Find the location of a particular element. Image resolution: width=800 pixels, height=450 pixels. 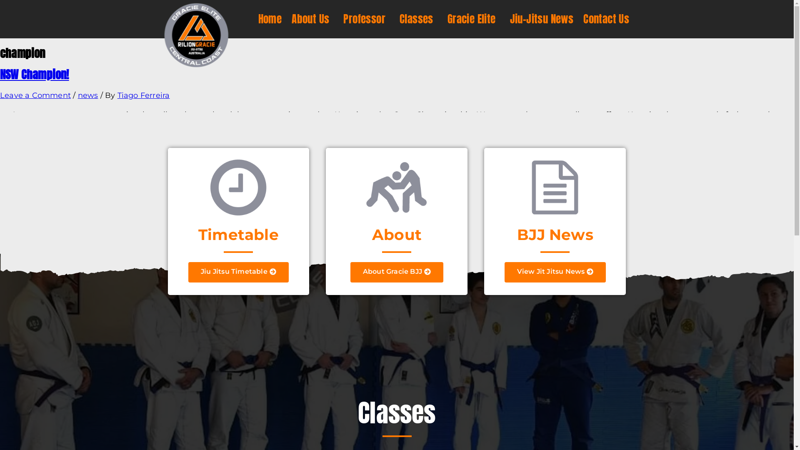

Classes is located at coordinates (418, 19).